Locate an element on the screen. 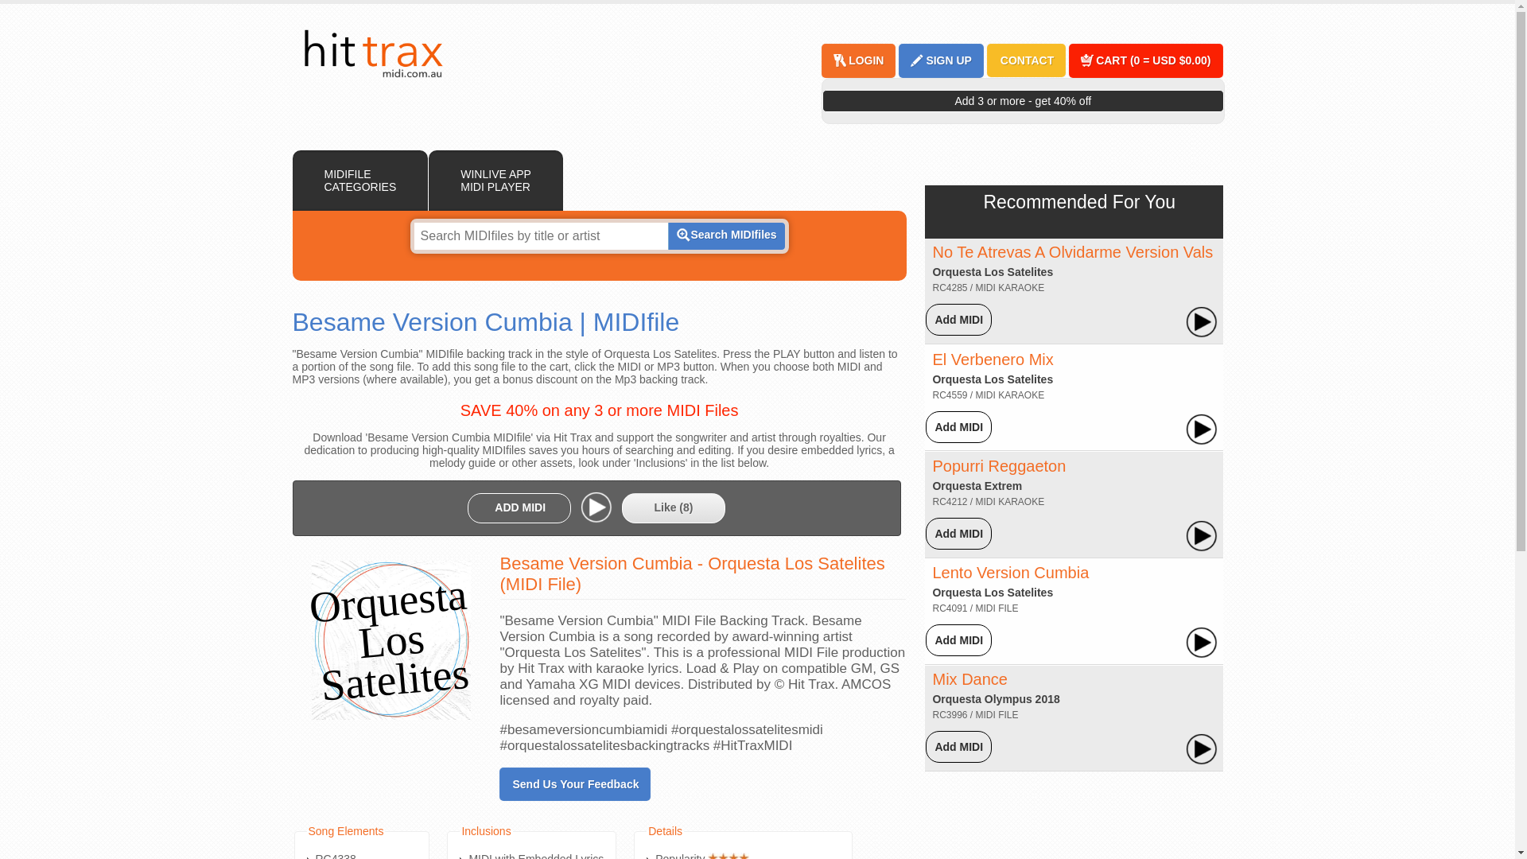  Popurri Reggaeton is located at coordinates (999, 466).